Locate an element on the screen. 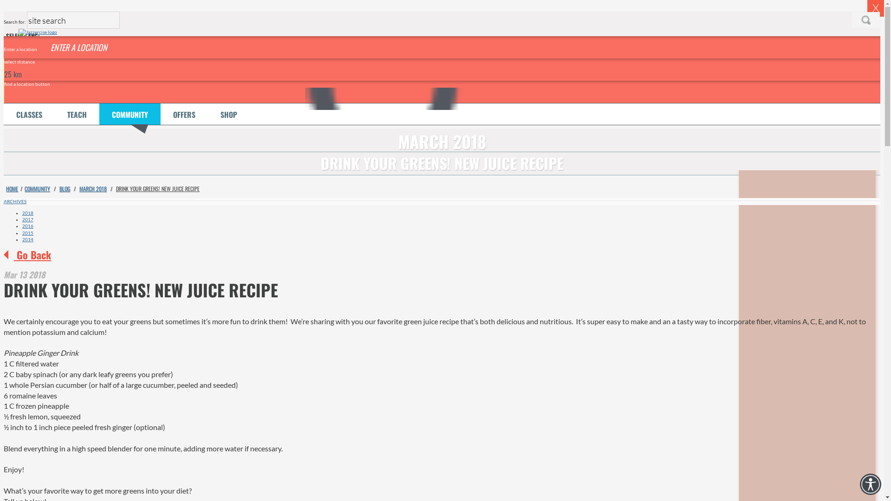  OFFERS is located at coordinates (184, 114).